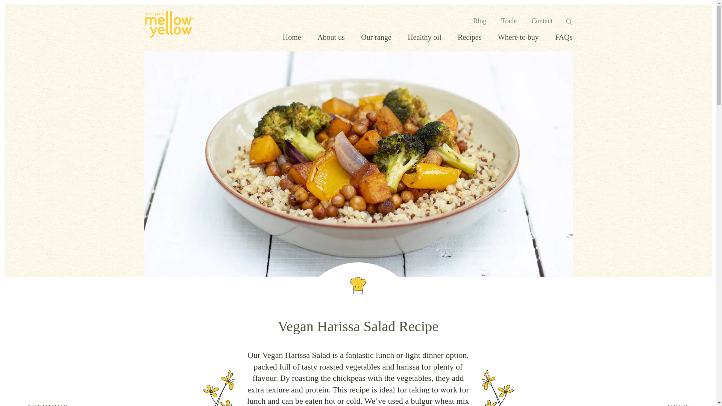 Image resolution: width=722 pixels, height=406 pixels. What do you see at coordinates (518, 37) in the screenshot?
I see `Where to buy` at bounding box center [518, 37].